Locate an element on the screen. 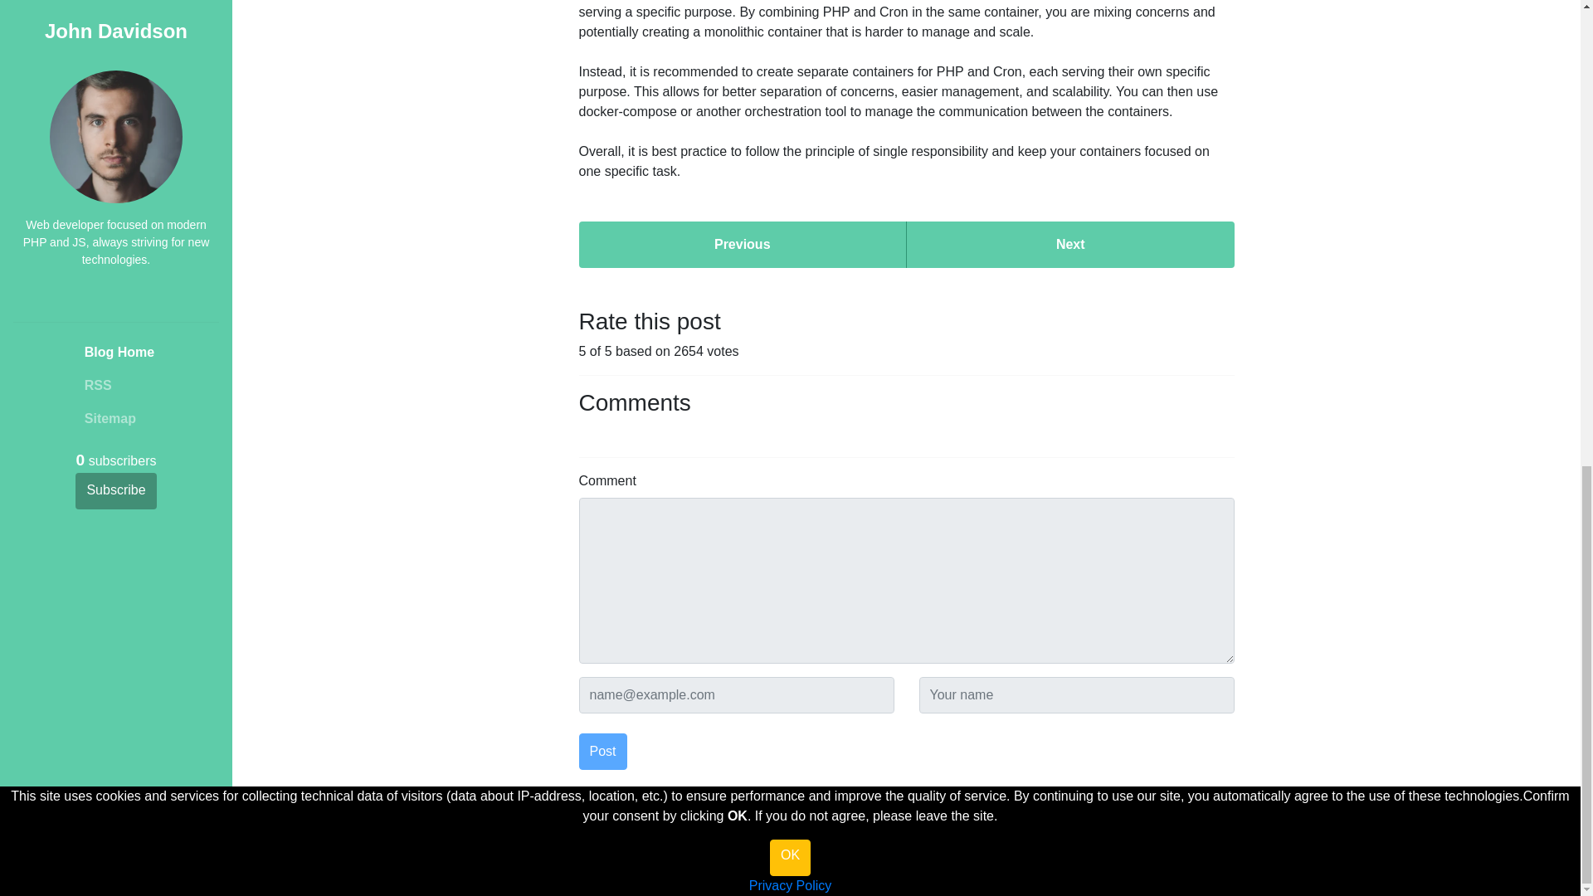  Sergey Chizh is located at coordinates (951, 840).